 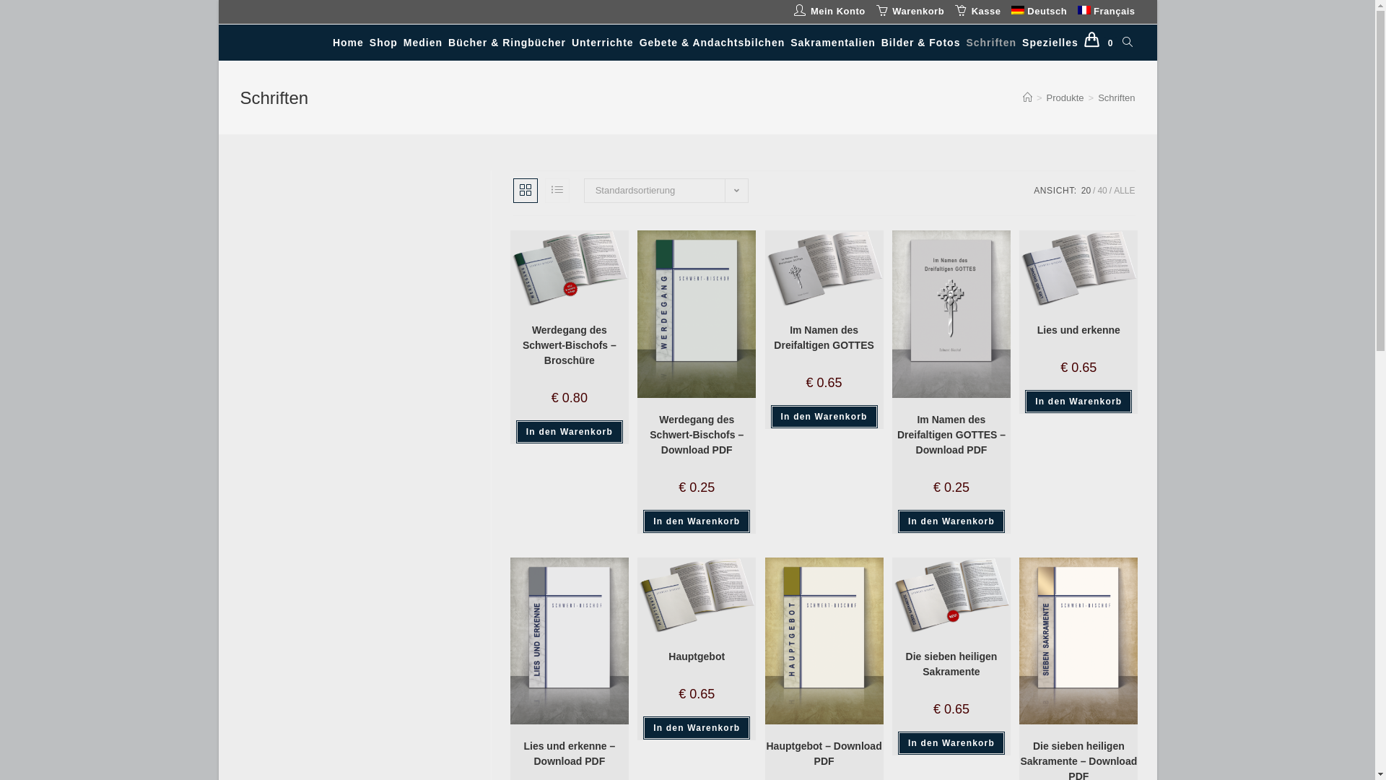 What do you see at coordinates (348, 43) in the screenshot?
I see `Home` at bounding box center [348, 43].